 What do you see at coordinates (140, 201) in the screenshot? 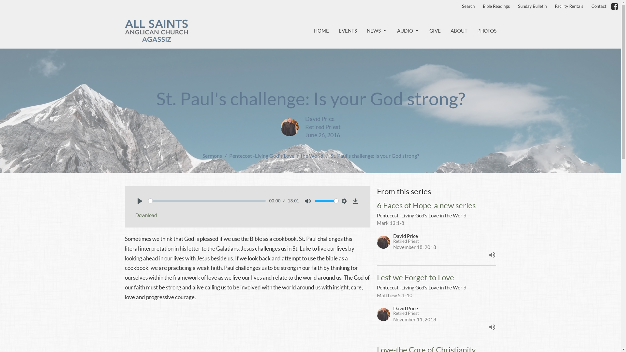
I see `Play` at bounding box center [140, 201].